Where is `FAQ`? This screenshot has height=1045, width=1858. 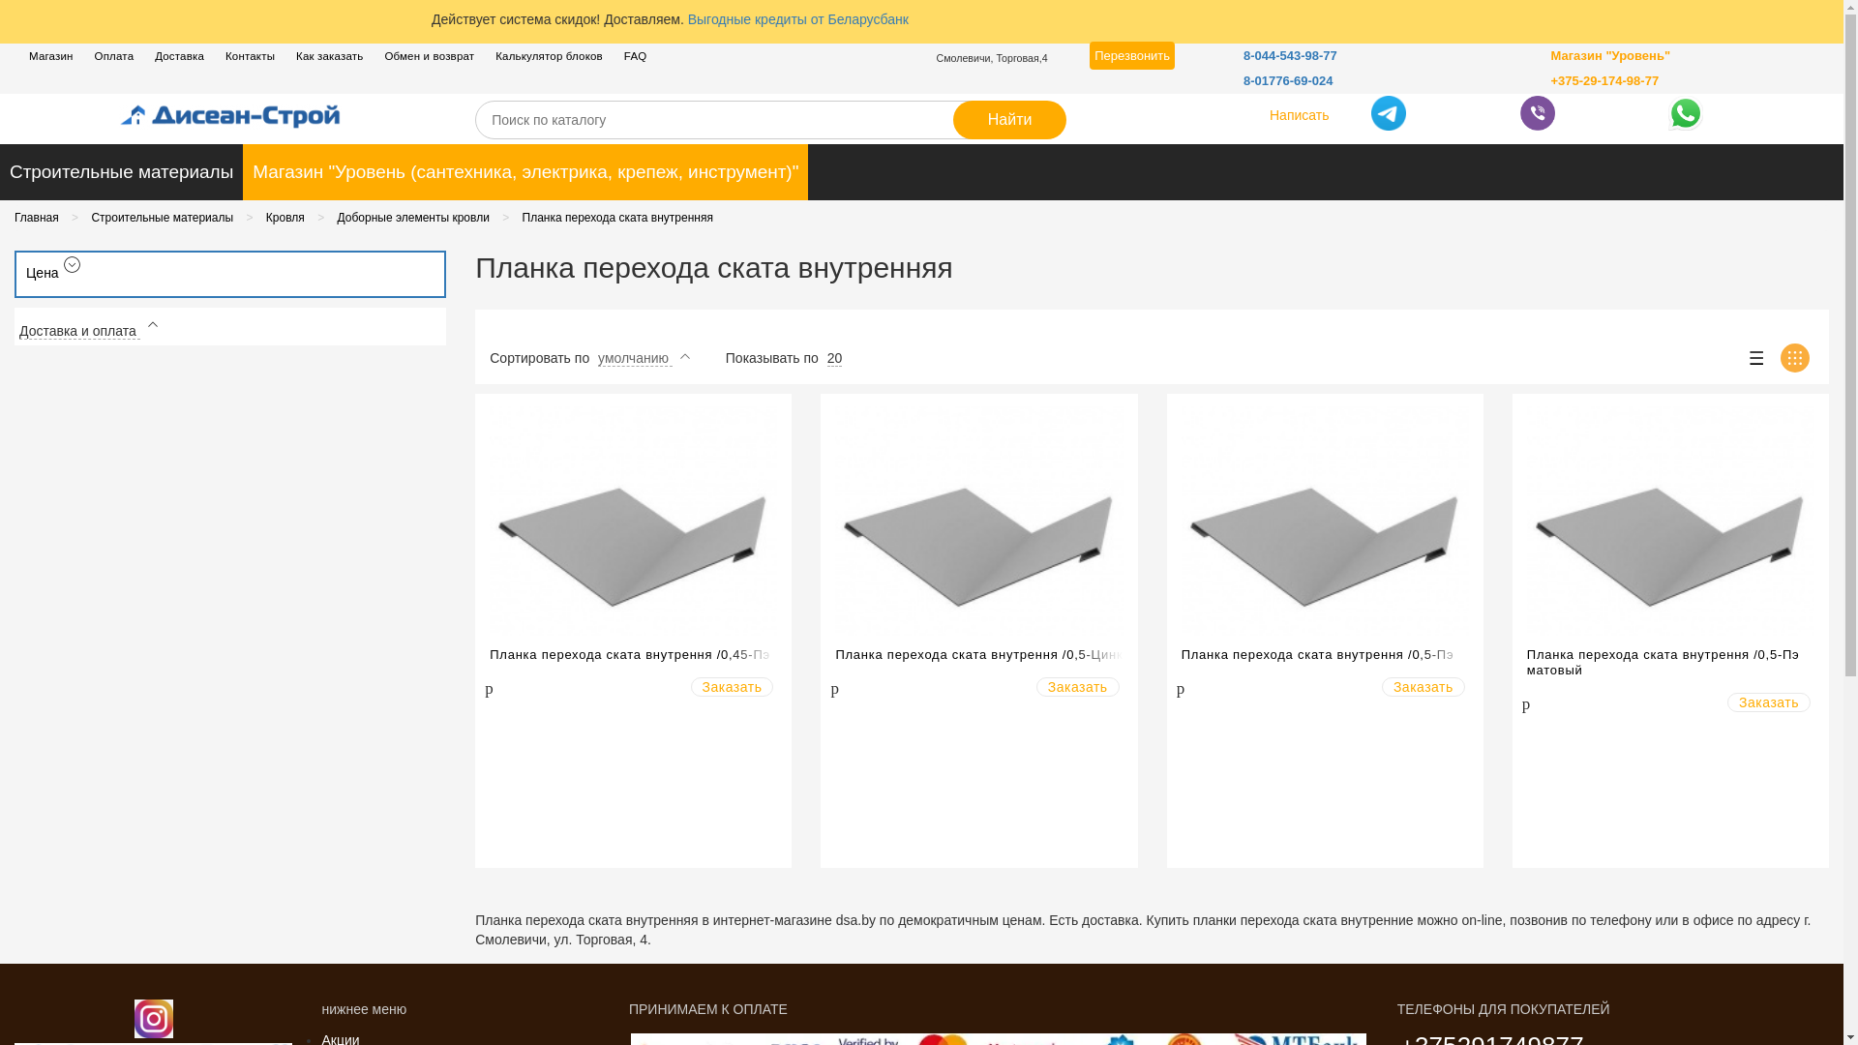
FAQ is located at coordinates (632, 58).